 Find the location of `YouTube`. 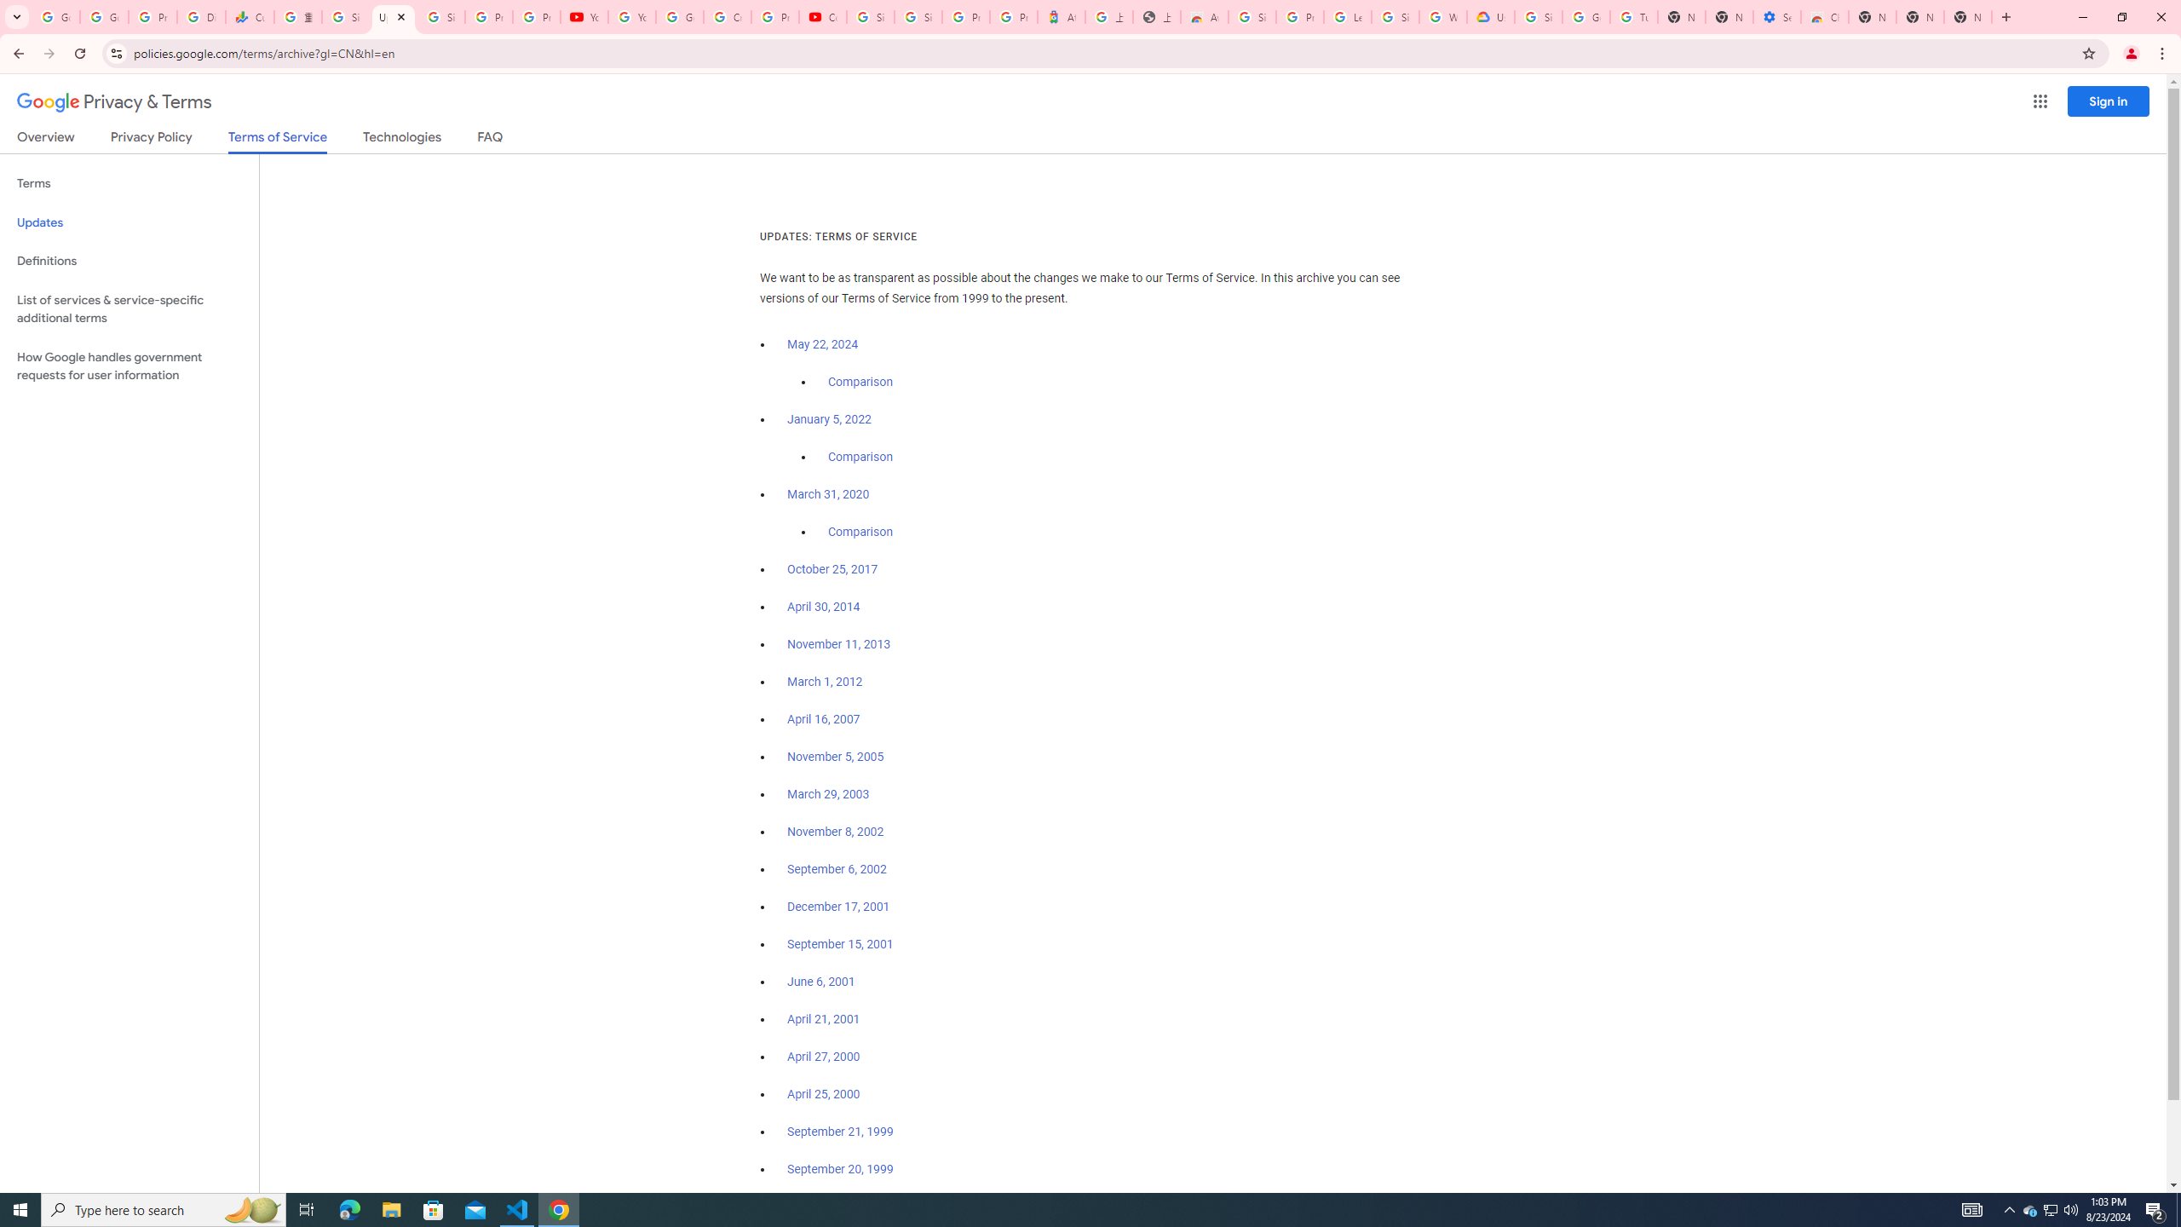

YouTube is located at coordinates (584, 17).